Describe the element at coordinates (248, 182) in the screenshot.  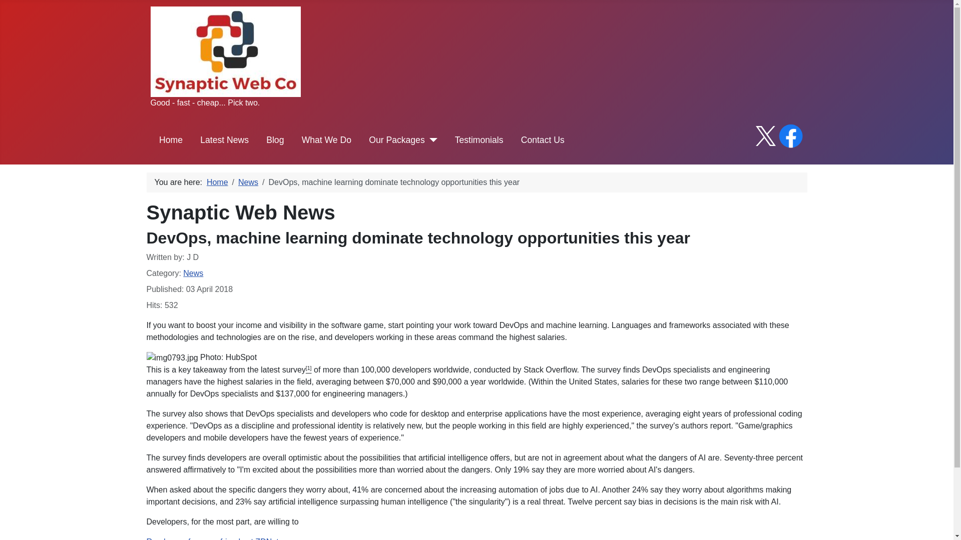
I see `News` at that location.